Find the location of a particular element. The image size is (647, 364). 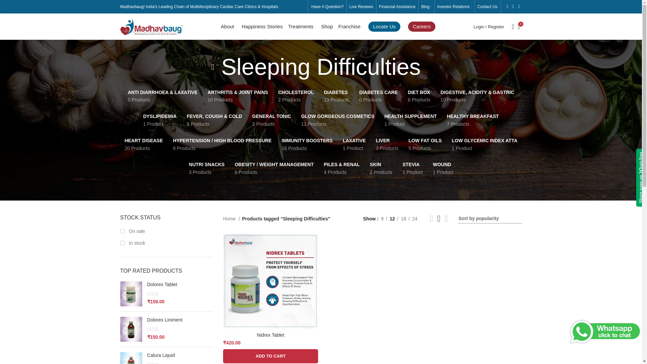

Happiness Stories is located at coordinates (262, 27).